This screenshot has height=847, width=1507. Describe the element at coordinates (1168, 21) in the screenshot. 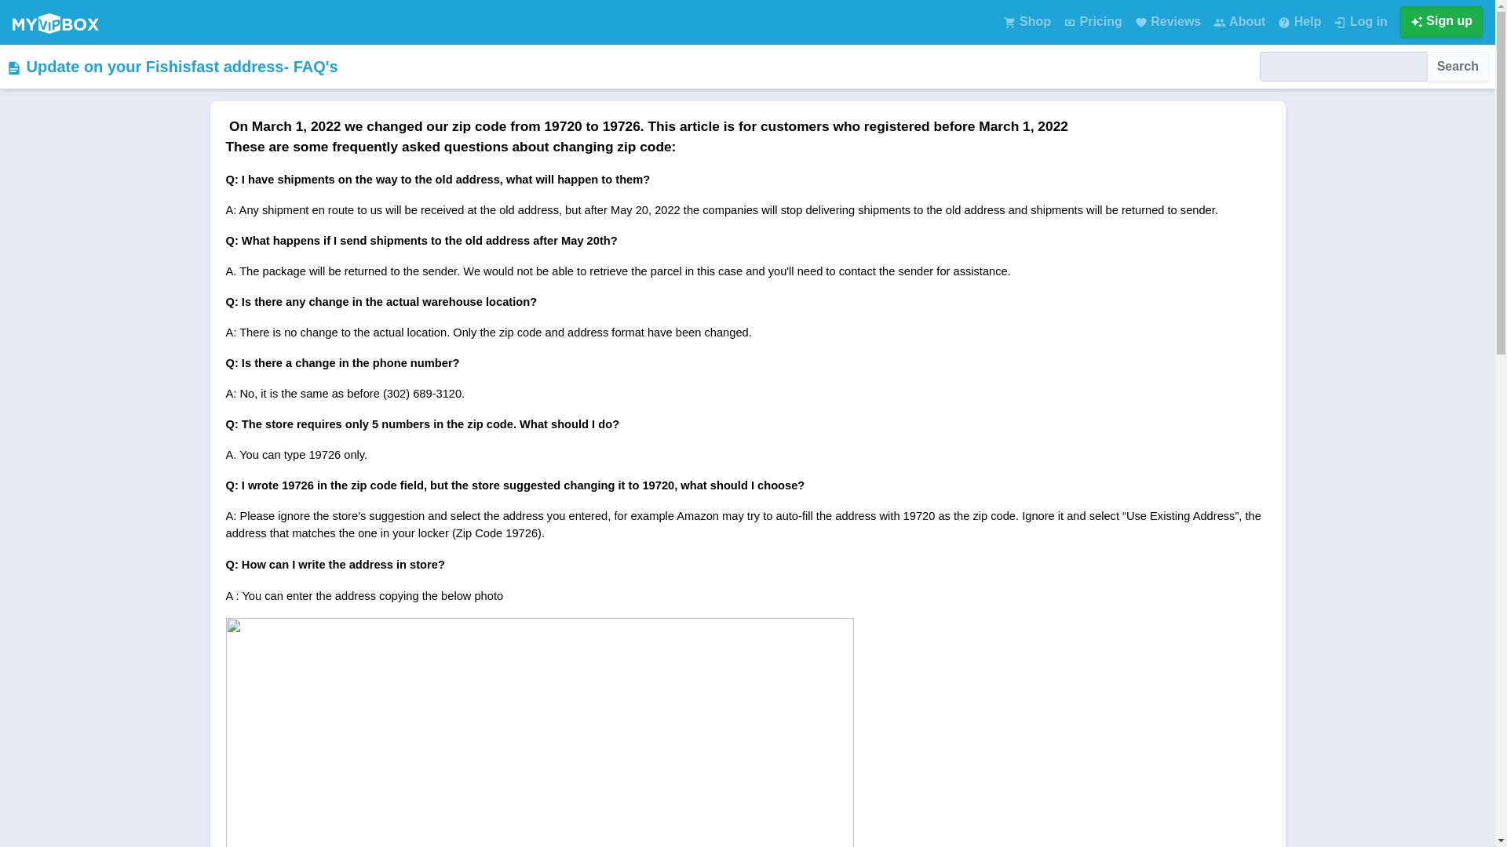

I see `Reviews` at that location.